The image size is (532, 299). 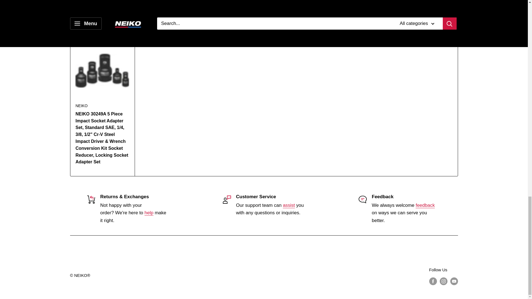 I want to click on Contact, so click(x=289, y=205).